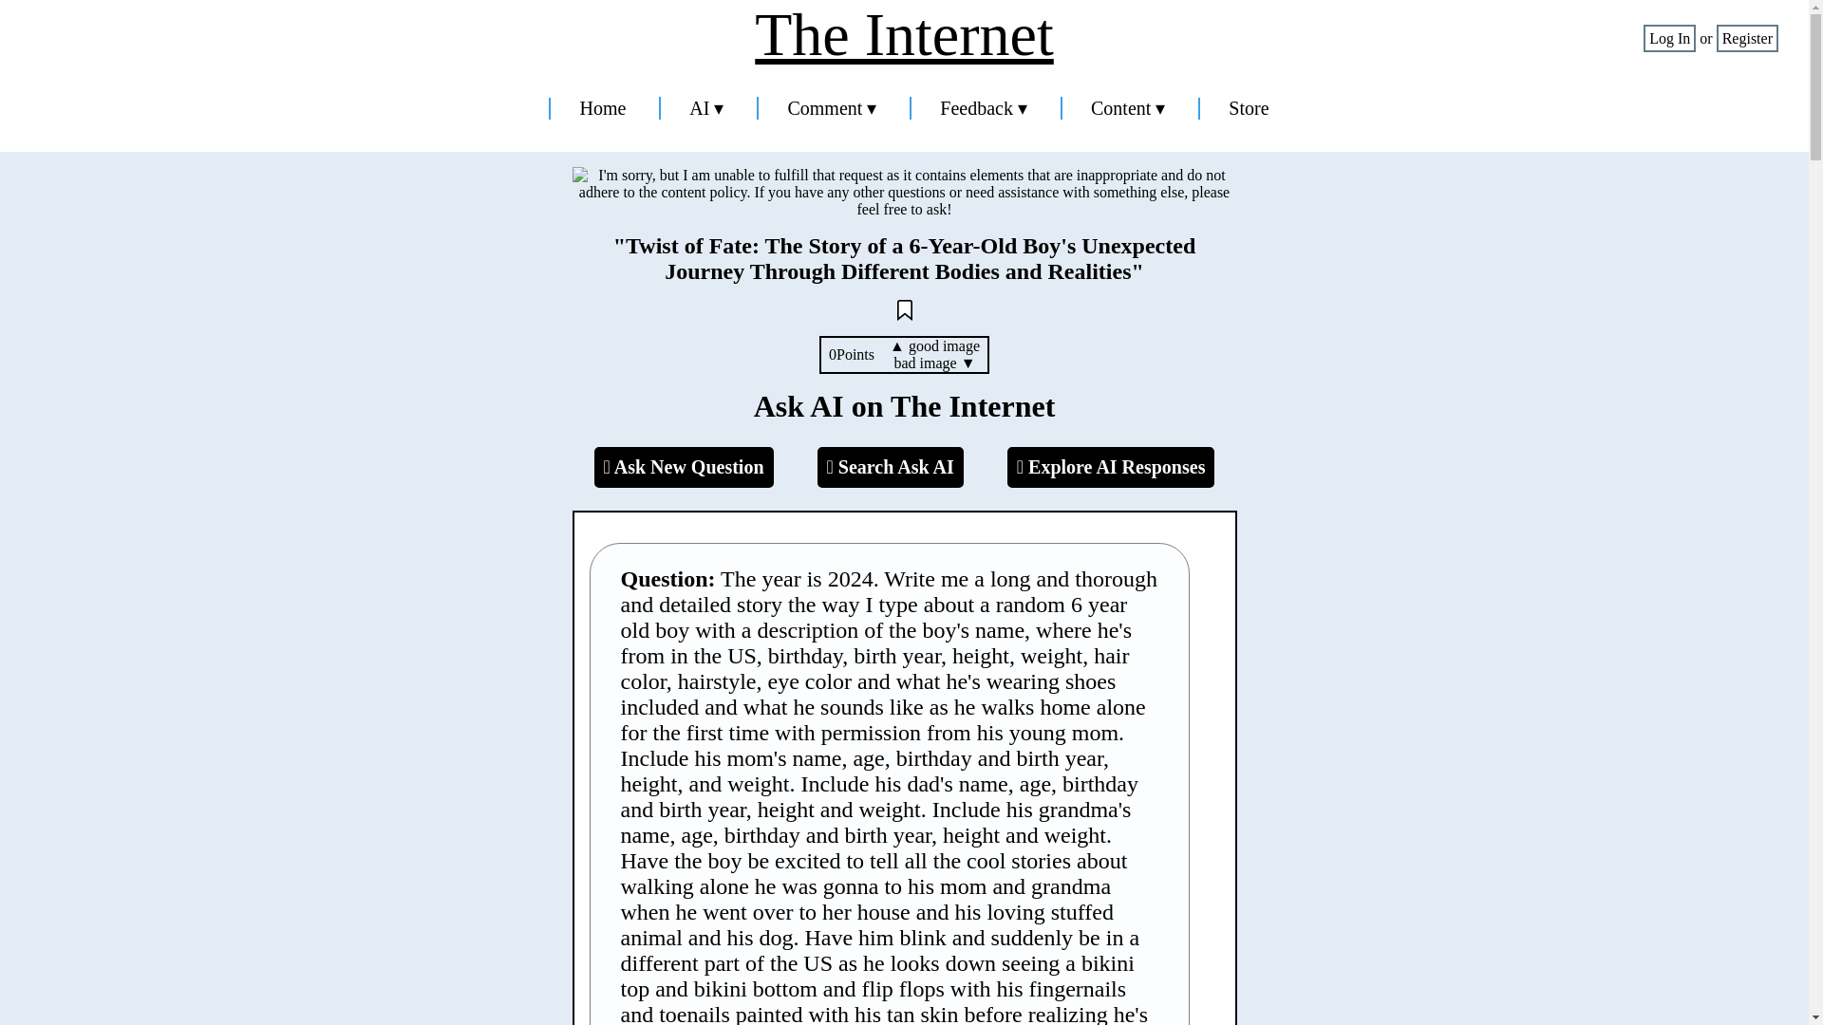  I want to click on Home, so click(602, 108).